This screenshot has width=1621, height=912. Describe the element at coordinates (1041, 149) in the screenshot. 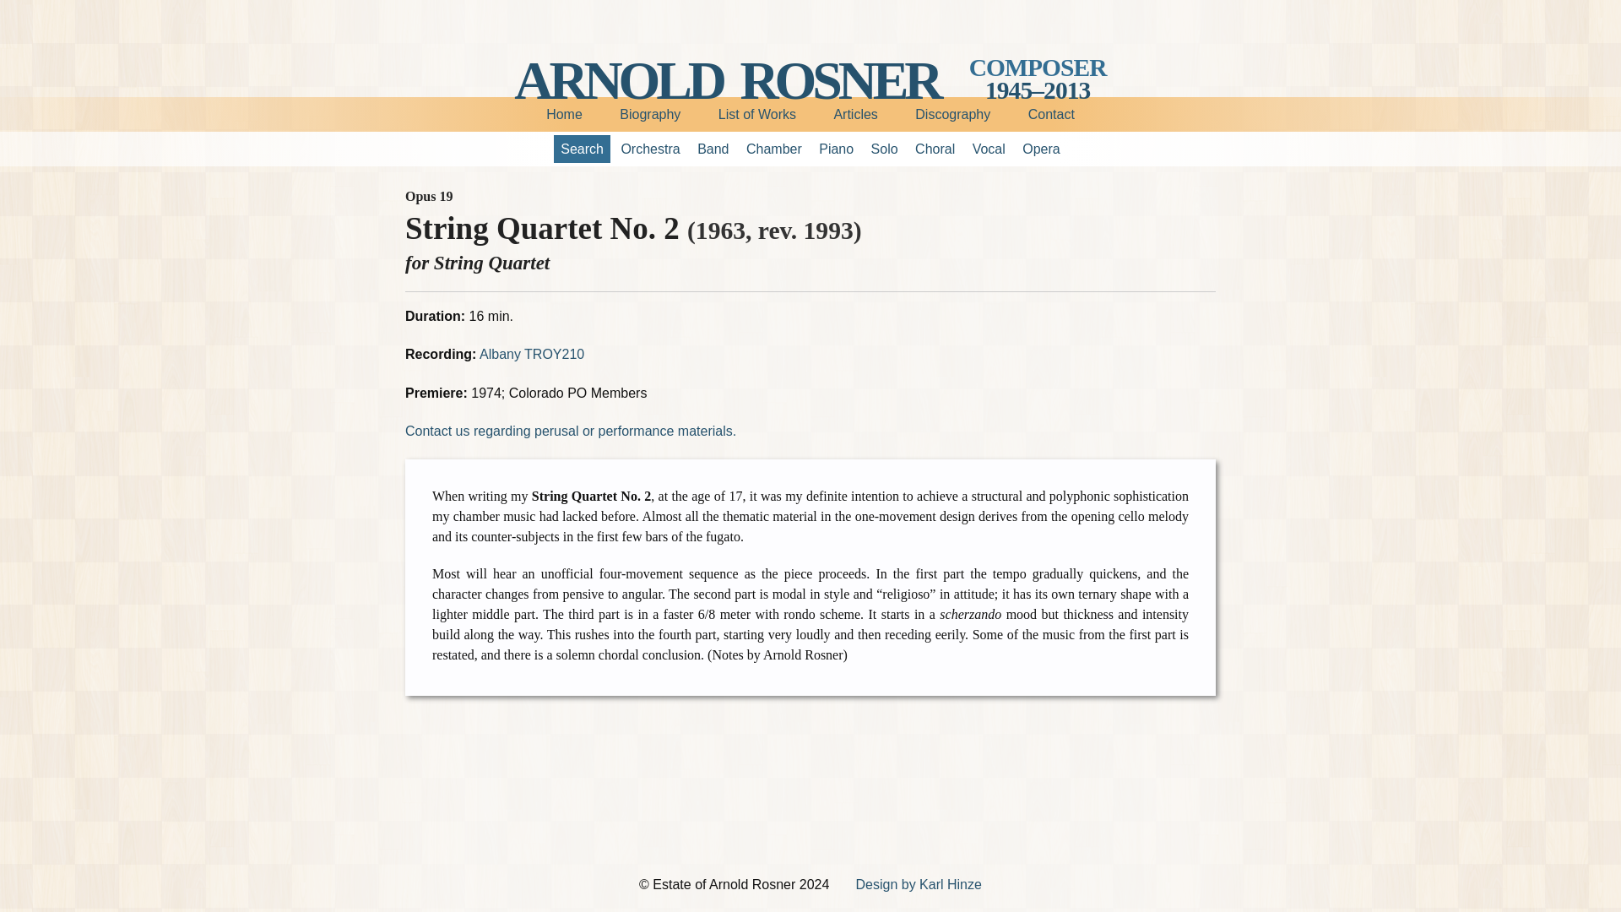

I see `Opera` at that location.